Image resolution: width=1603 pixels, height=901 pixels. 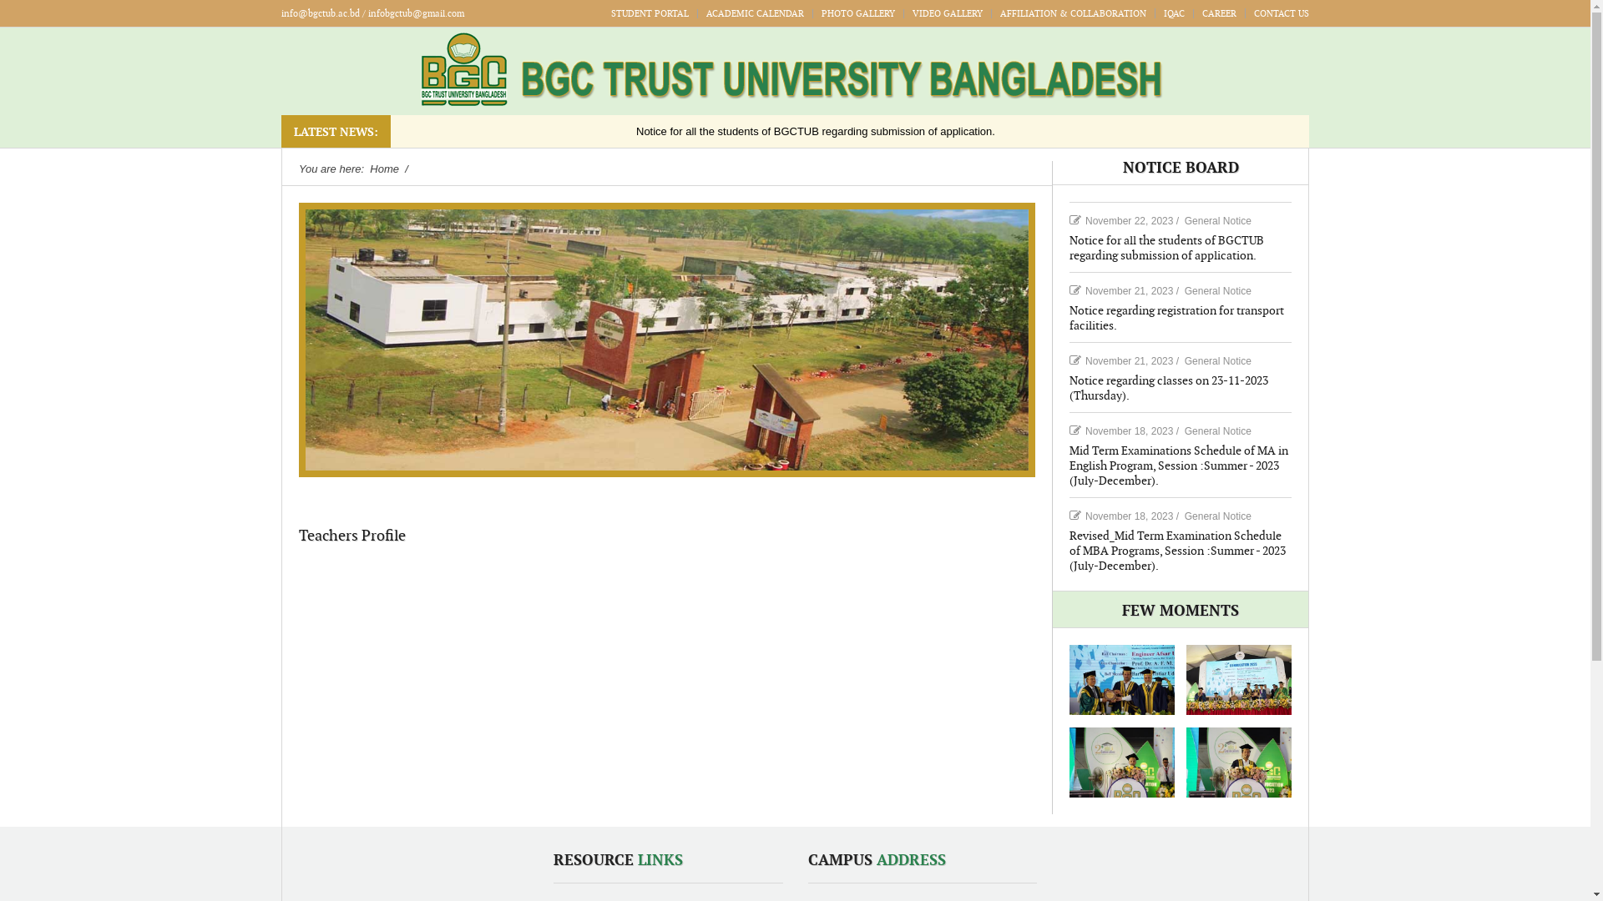 I want to click on CONTACT US, so click(x=1282, y=13).